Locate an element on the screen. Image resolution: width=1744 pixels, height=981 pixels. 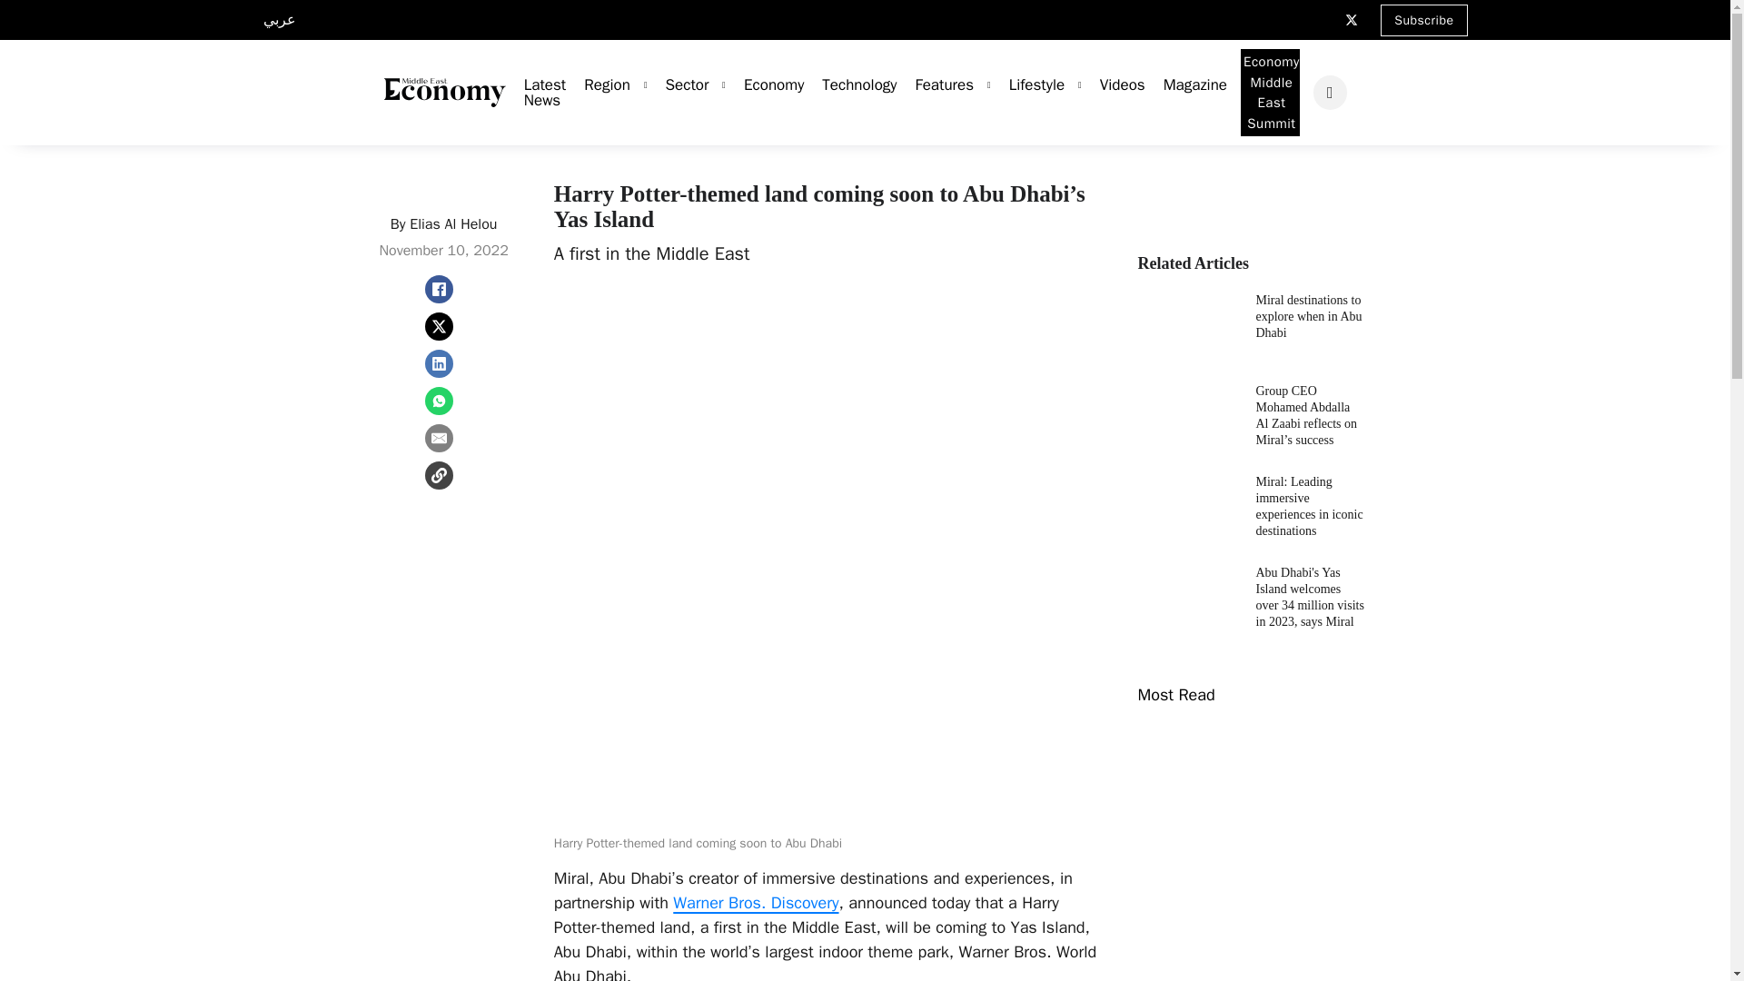
Economy Middle East is located at coordinates (444, 93).